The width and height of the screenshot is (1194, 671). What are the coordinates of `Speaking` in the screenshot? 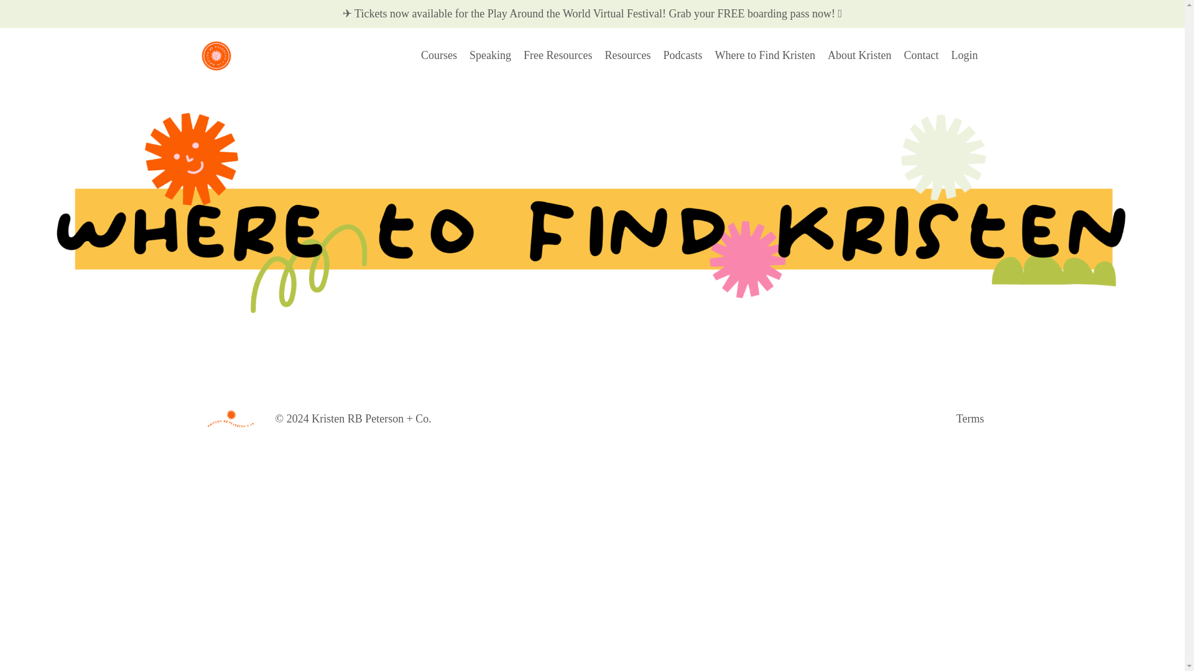 It's located at (490, 55).